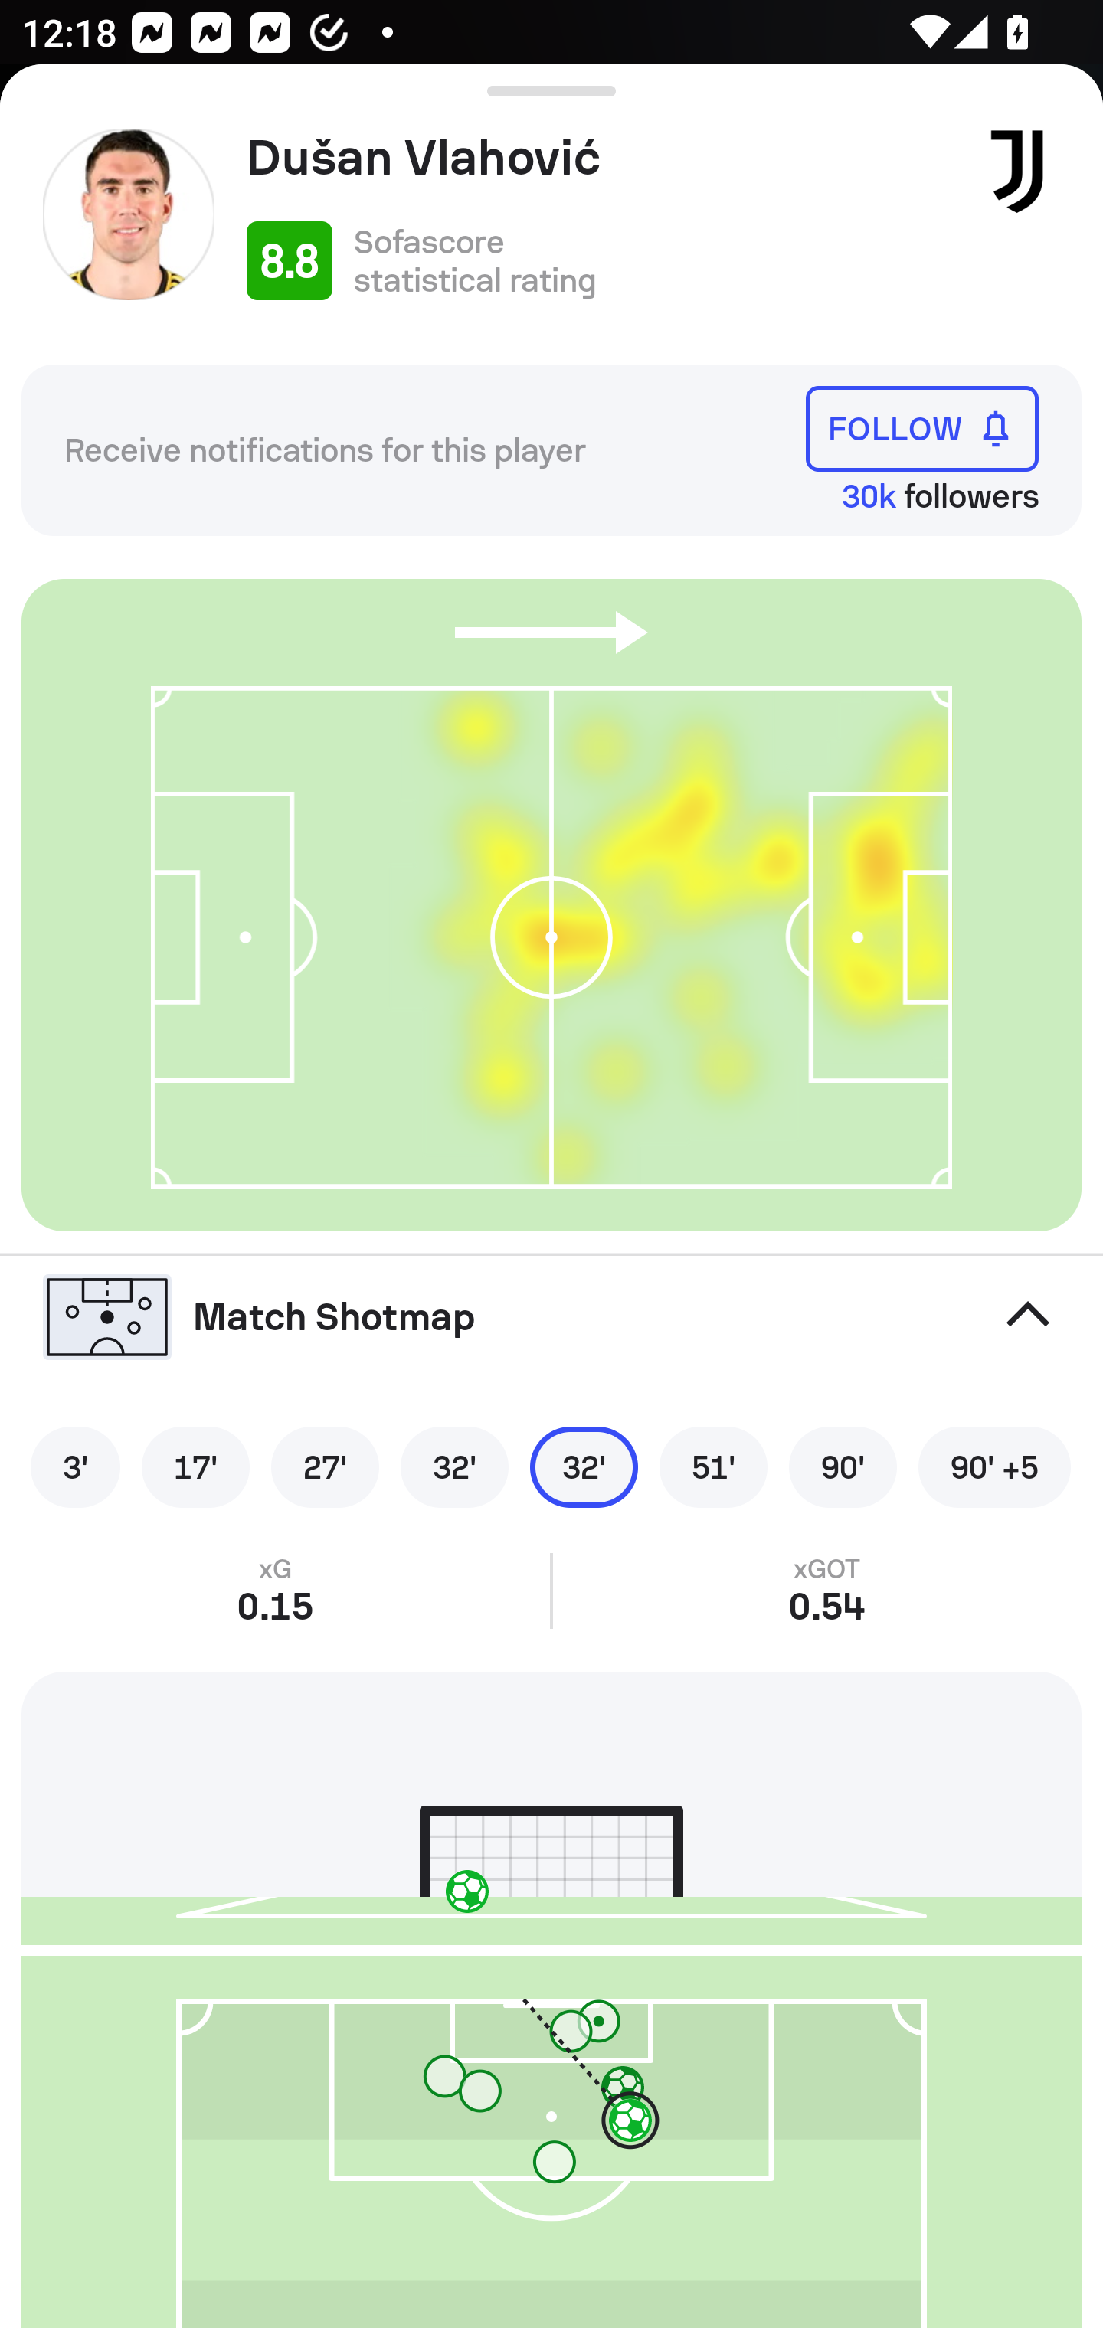 The image size is (1103, 2328). Describe the element at coordinates (325, 1467) in the screenshot. I see `27'` at that location.